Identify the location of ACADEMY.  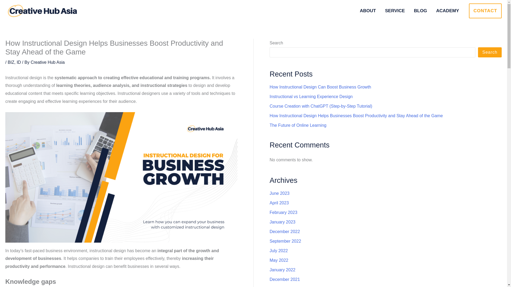
(448, 11).